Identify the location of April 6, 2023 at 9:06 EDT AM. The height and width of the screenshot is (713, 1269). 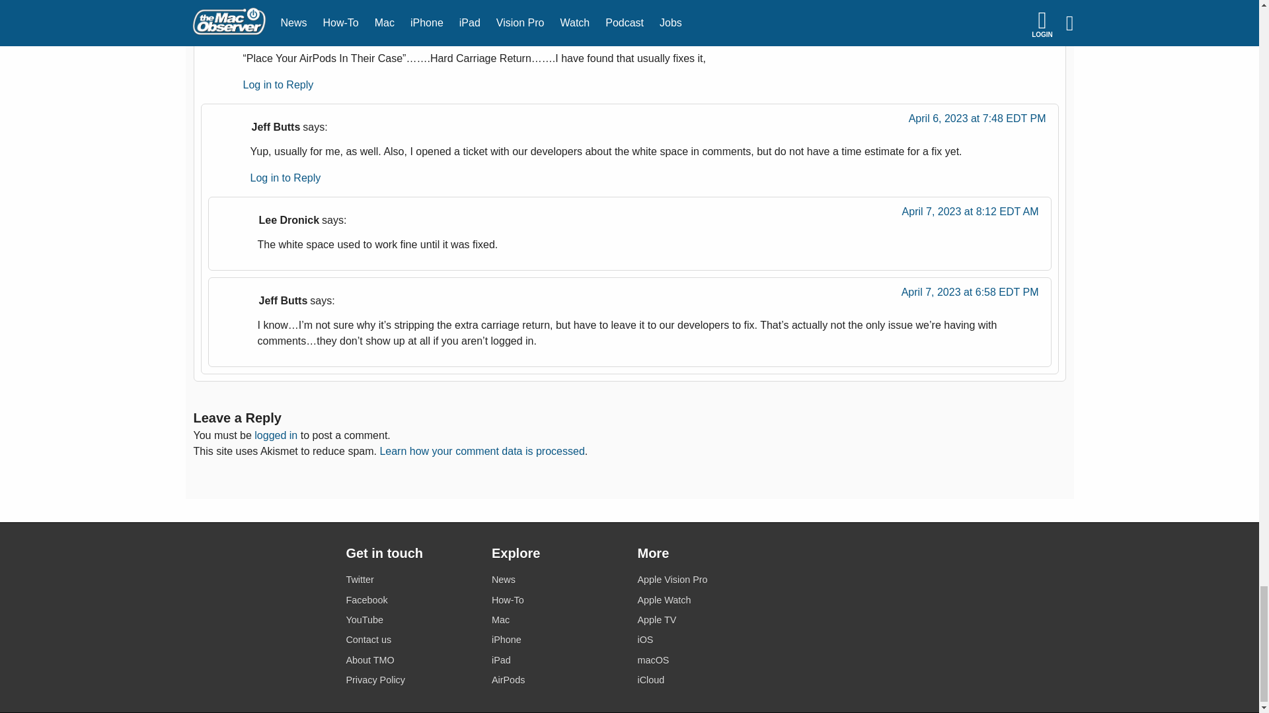
(985, 29).